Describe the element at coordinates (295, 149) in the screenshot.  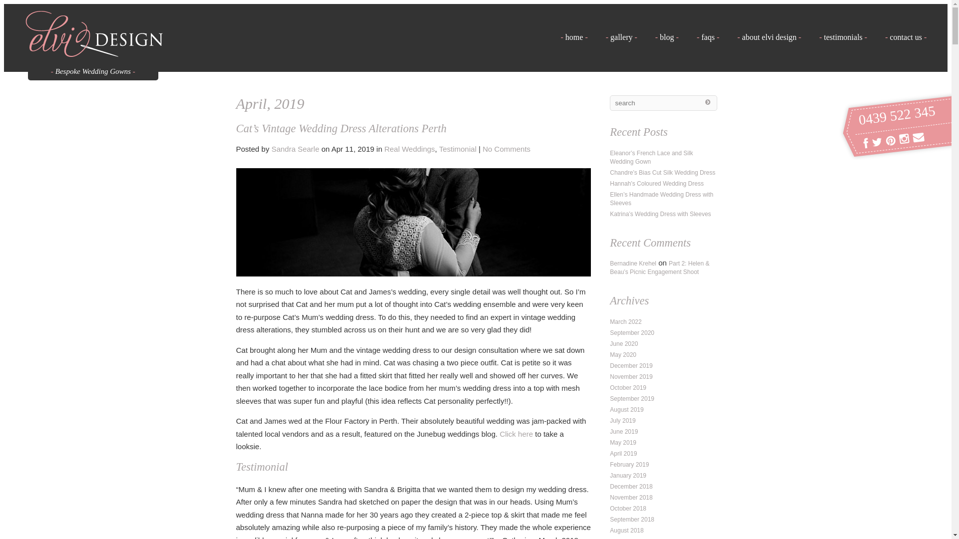
I see `Sandra Searle` at that location.